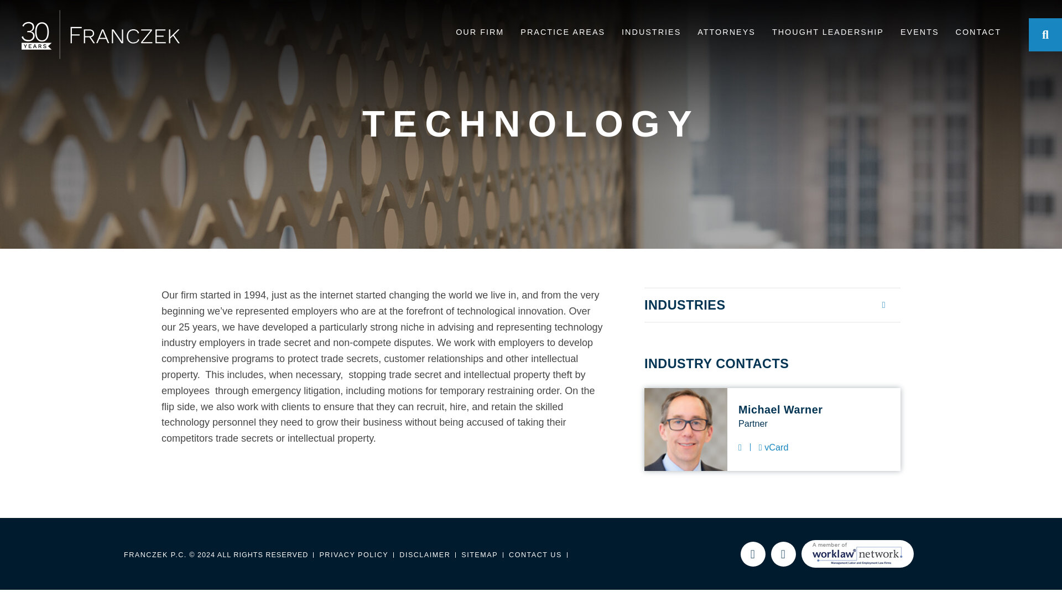 This screenshot has width=1062, height=597. I want to click on ATTORNEYS, so click(726, 34).